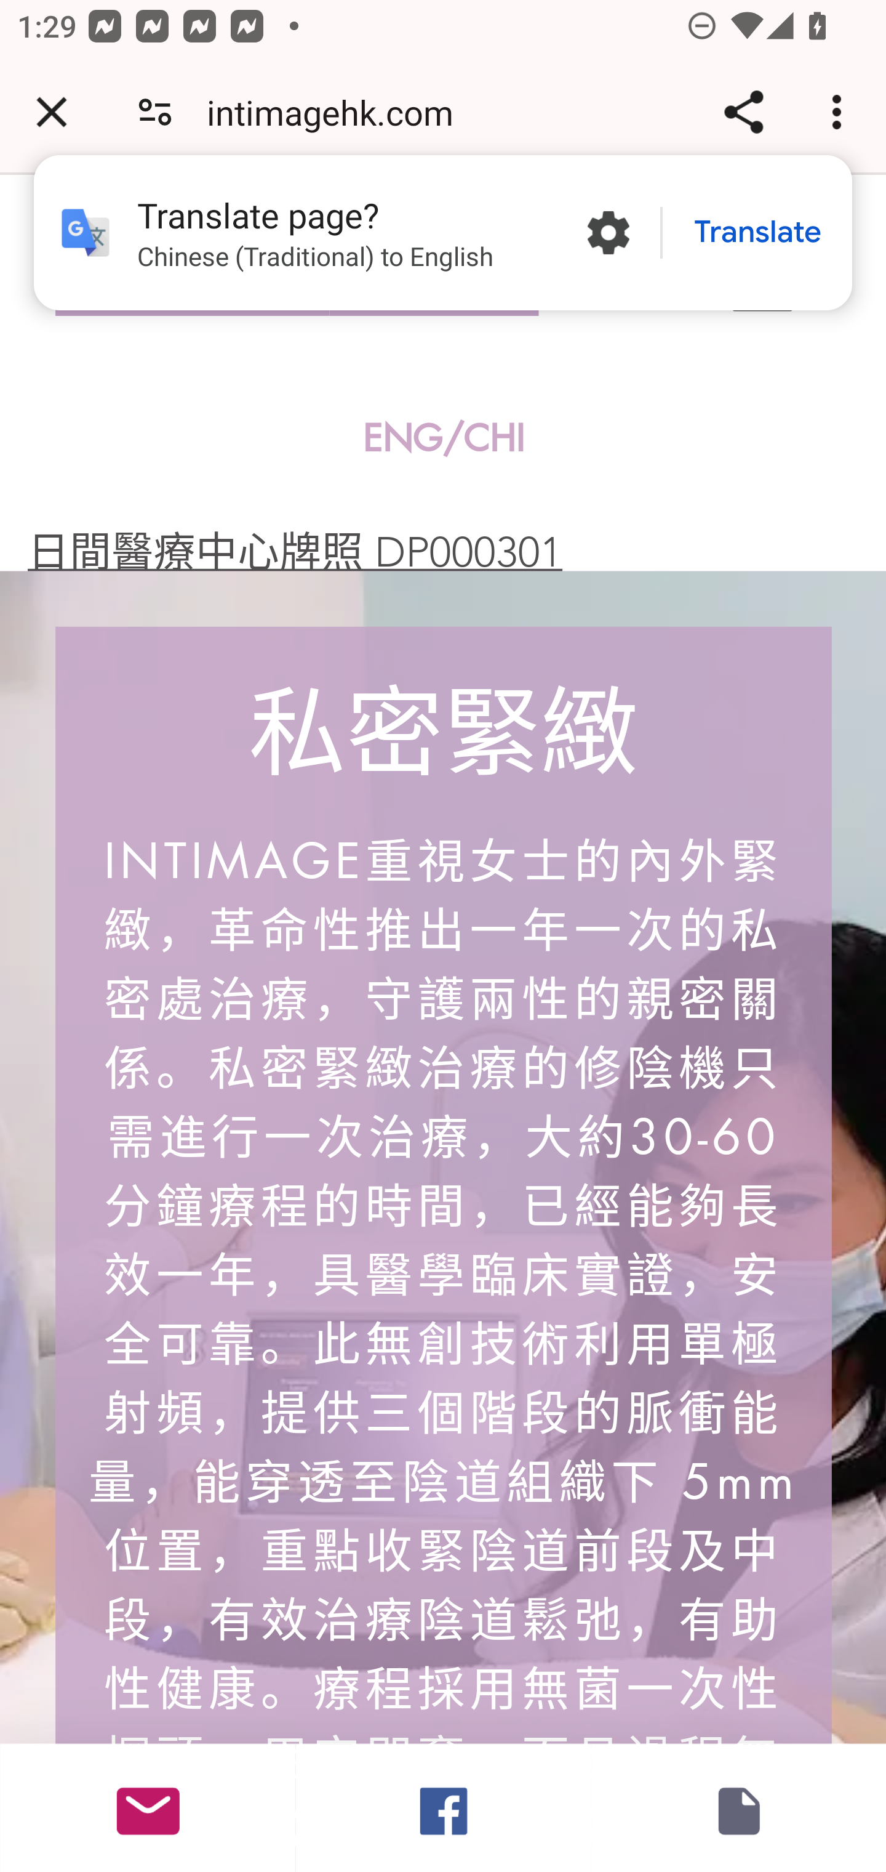 This screenshot has width=886, height=1872. What do you see at coordinates (840, 112) in the screenshot?
I see `Customize and control Google Chrome` at bounding box center [840, 112].